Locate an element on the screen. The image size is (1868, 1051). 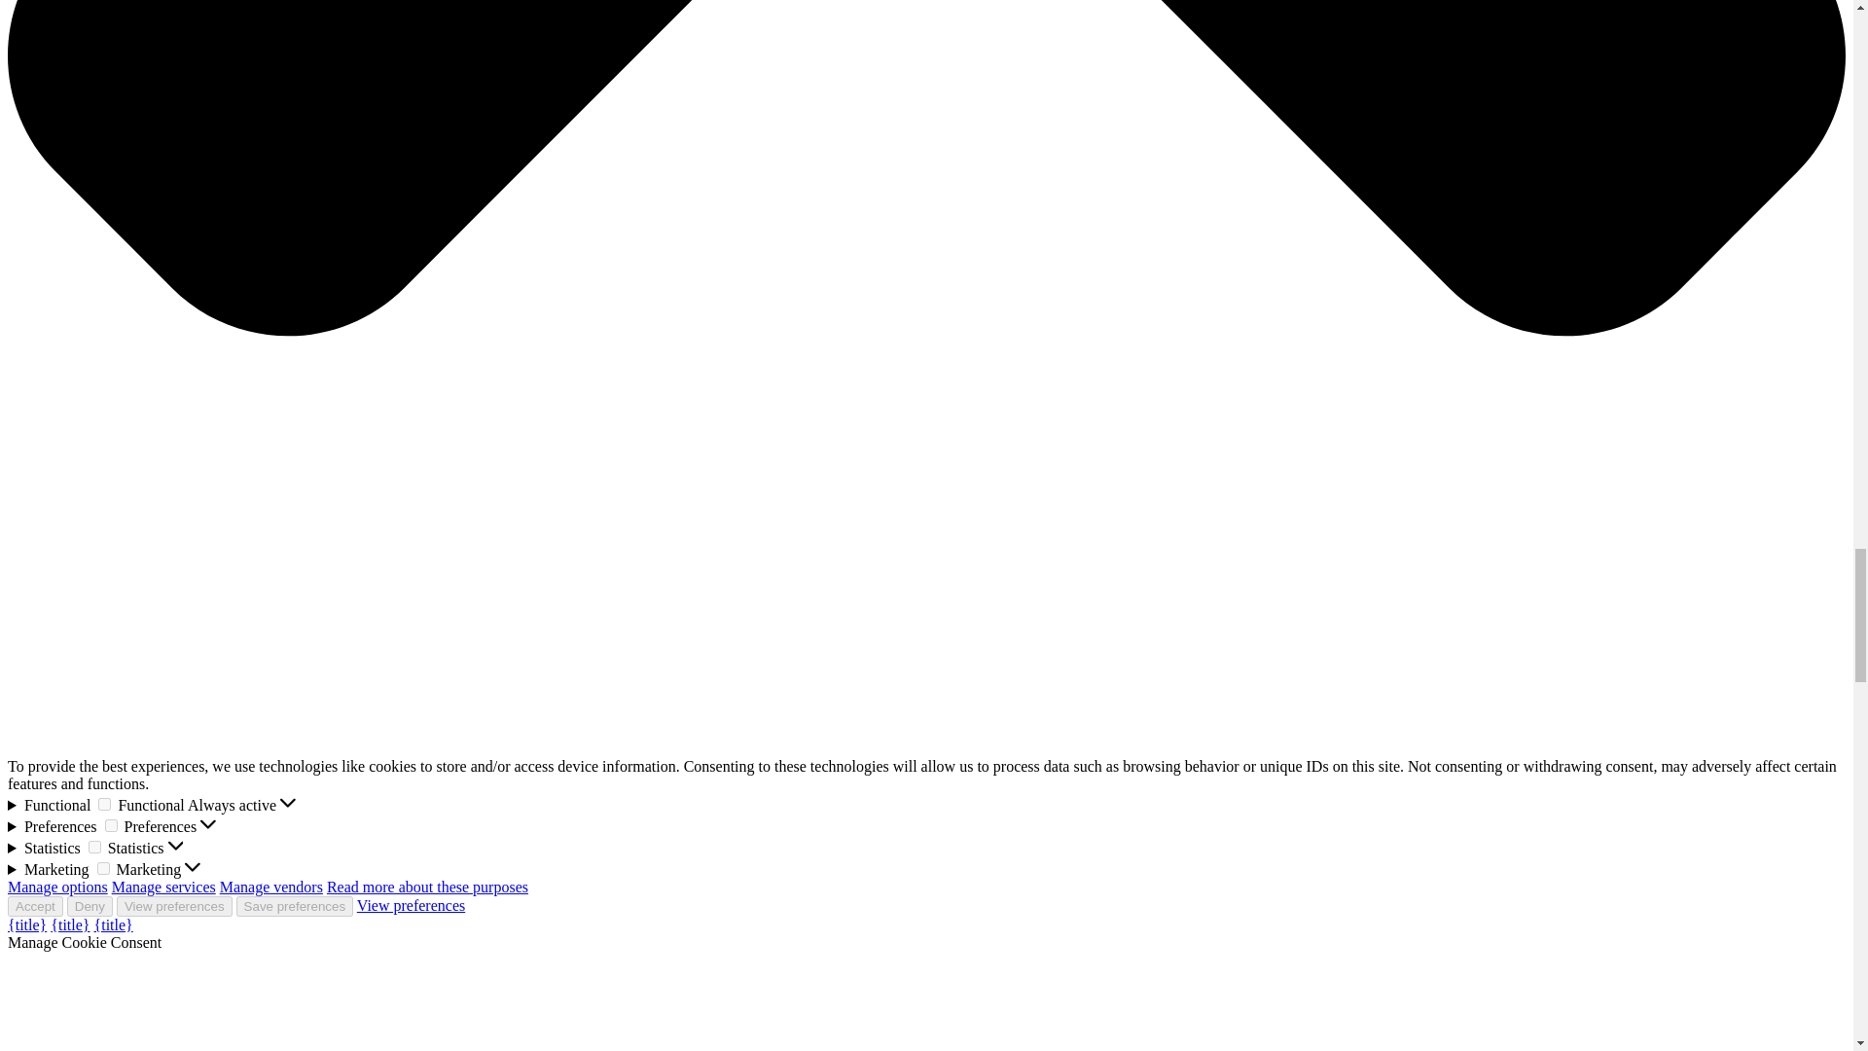
Manage vendors is located at coordinates (271, 887).